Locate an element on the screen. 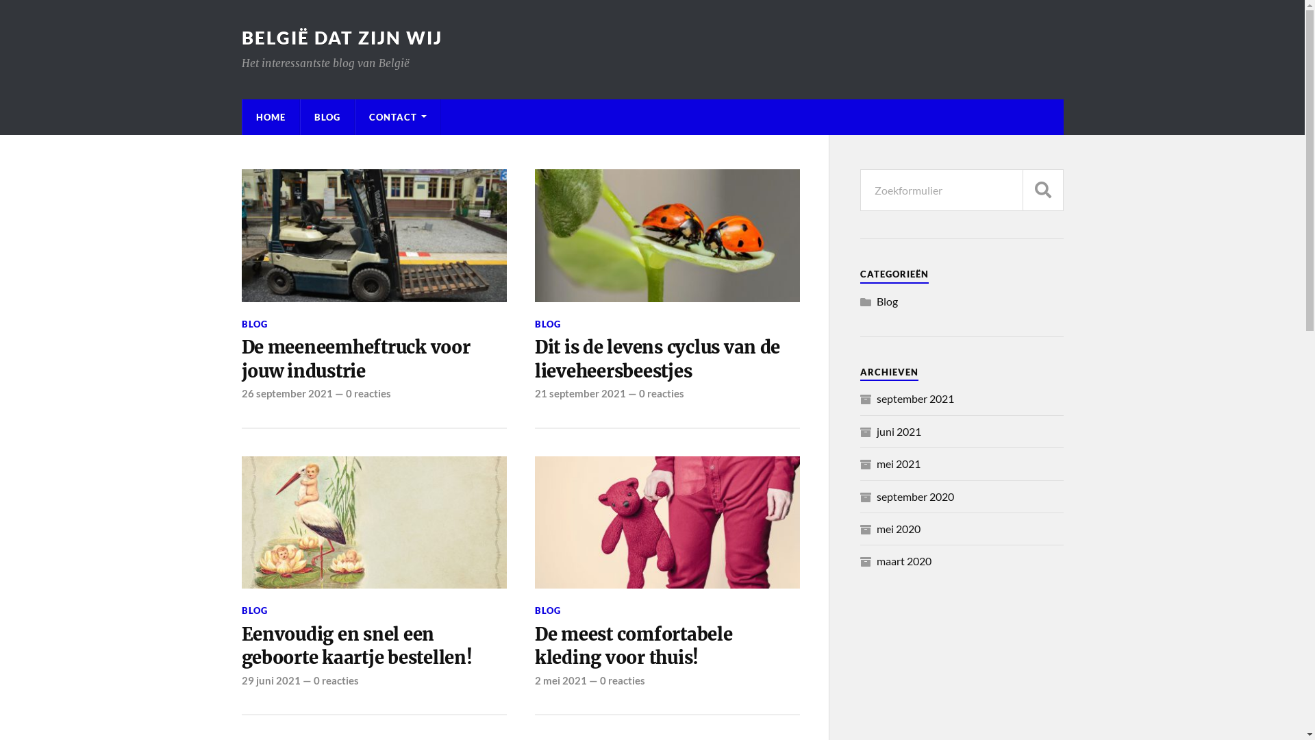 The image size is (1315, 740). 0 reacties is located at coordinates (623, 680).